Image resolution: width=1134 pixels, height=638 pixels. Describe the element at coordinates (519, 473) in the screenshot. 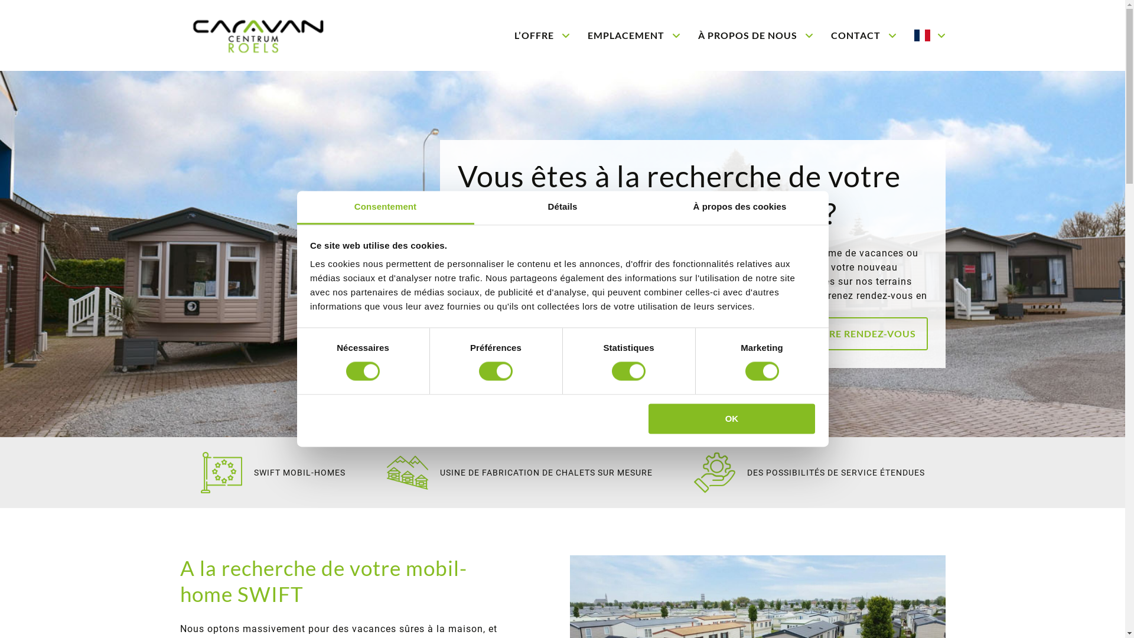

I see `USINE DE FABRICATION DE CHALETS SUR MESURE` at that location.